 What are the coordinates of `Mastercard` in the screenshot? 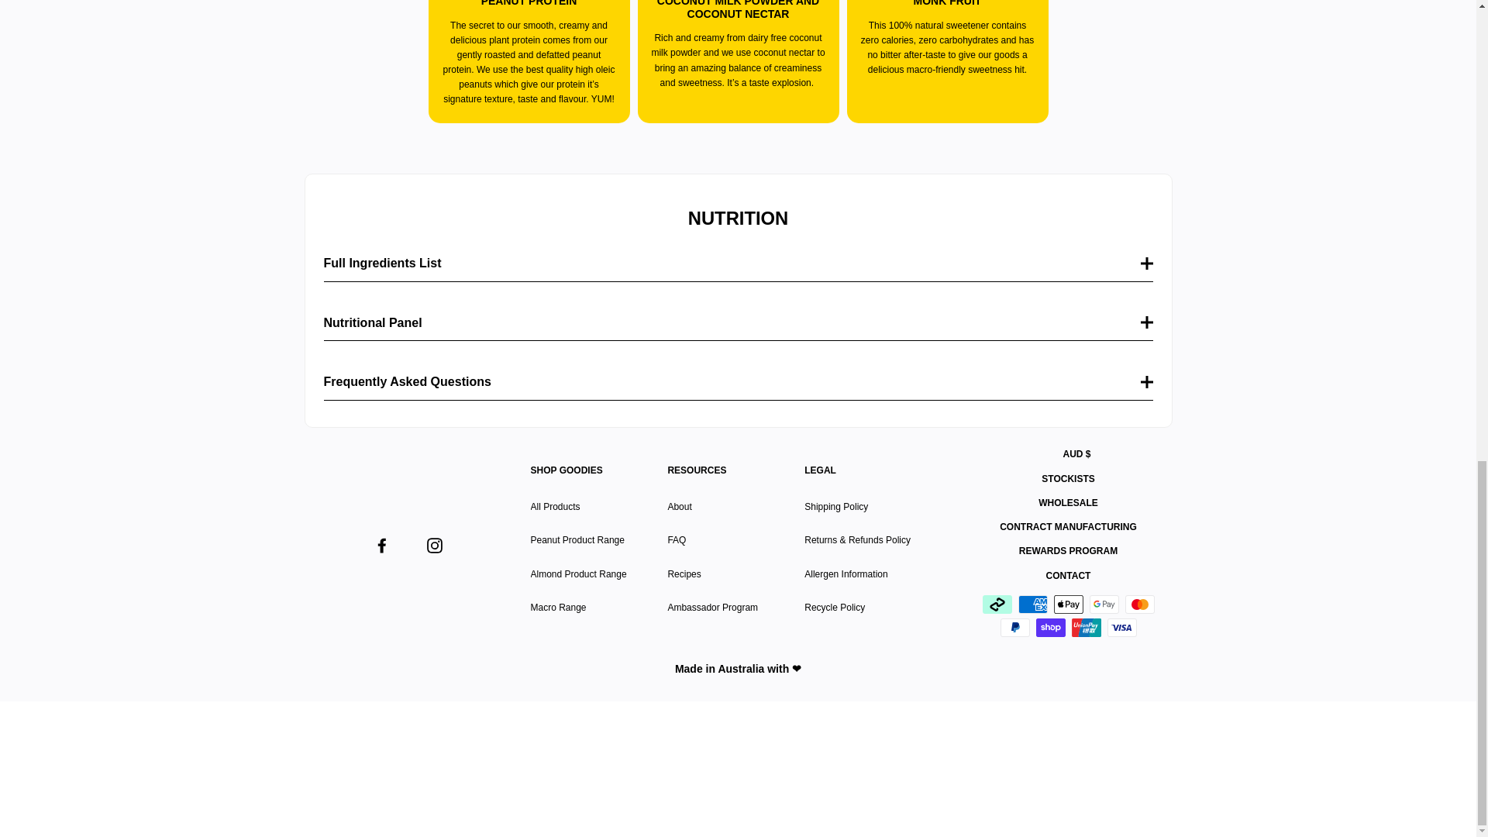 It's located at (1139, 604).